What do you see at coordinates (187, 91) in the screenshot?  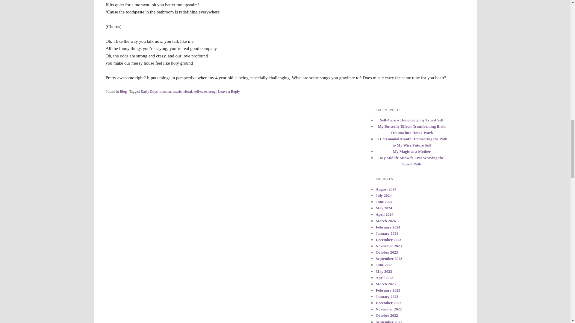 I see `ritual` at bounding box center [187, 91].